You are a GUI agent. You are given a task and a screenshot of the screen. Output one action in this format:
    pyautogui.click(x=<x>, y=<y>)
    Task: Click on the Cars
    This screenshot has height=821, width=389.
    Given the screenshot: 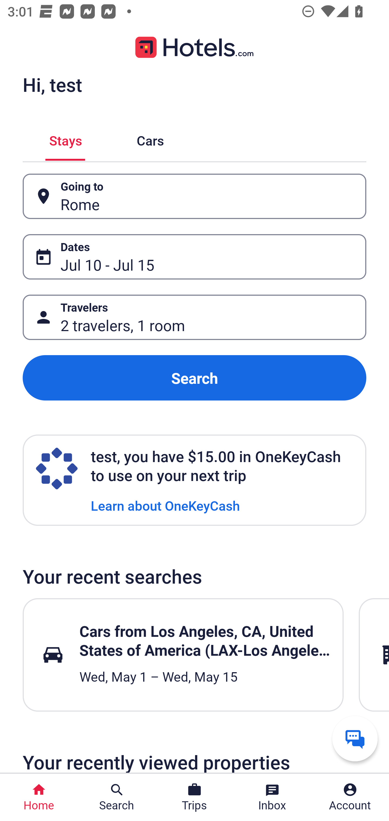 What is the action you would take?
    pyautogui.click(x=150, y=139)
    